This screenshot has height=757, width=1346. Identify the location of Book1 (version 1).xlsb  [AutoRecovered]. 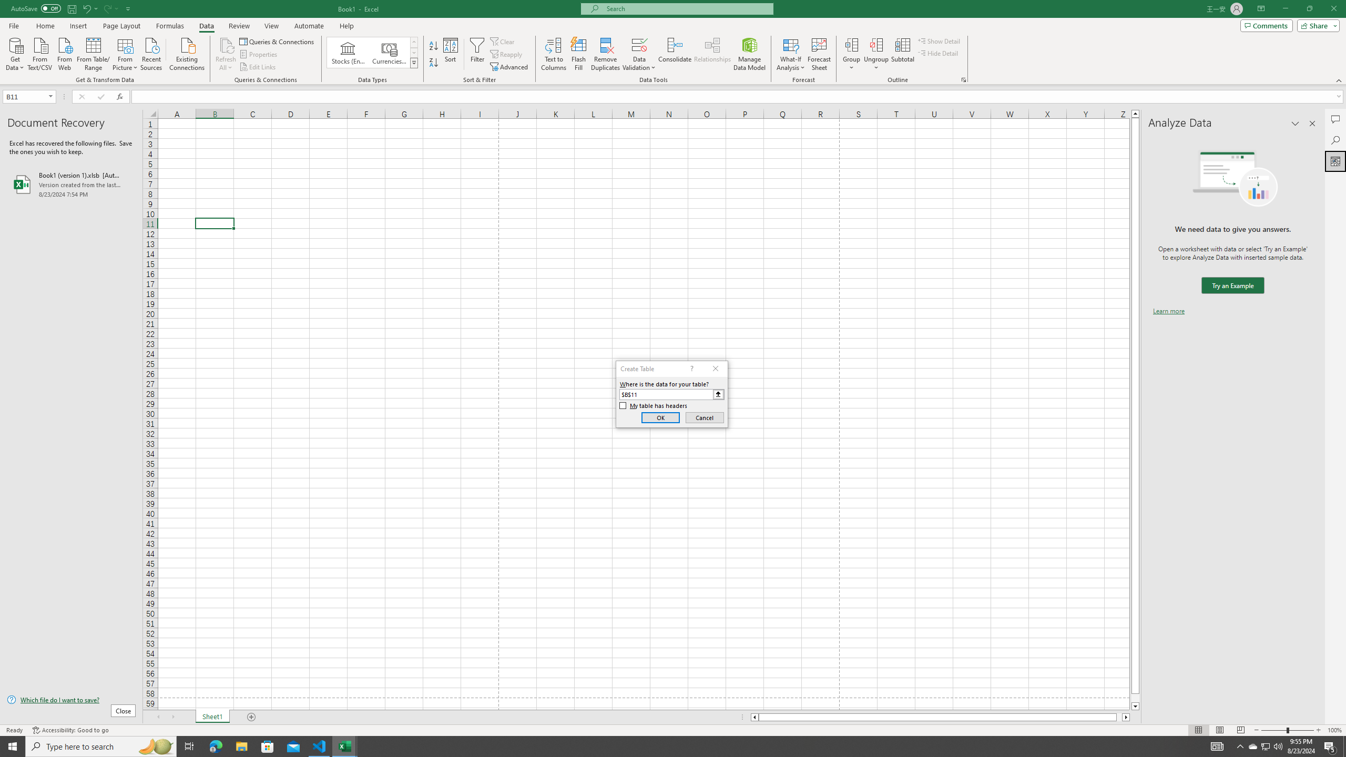
(71, 184).